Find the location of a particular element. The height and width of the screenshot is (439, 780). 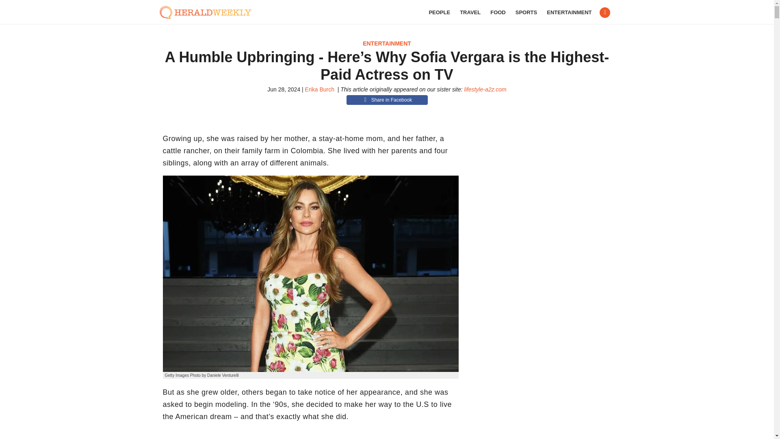

ENTERTAINMENT is located at coordinates (387, 43).